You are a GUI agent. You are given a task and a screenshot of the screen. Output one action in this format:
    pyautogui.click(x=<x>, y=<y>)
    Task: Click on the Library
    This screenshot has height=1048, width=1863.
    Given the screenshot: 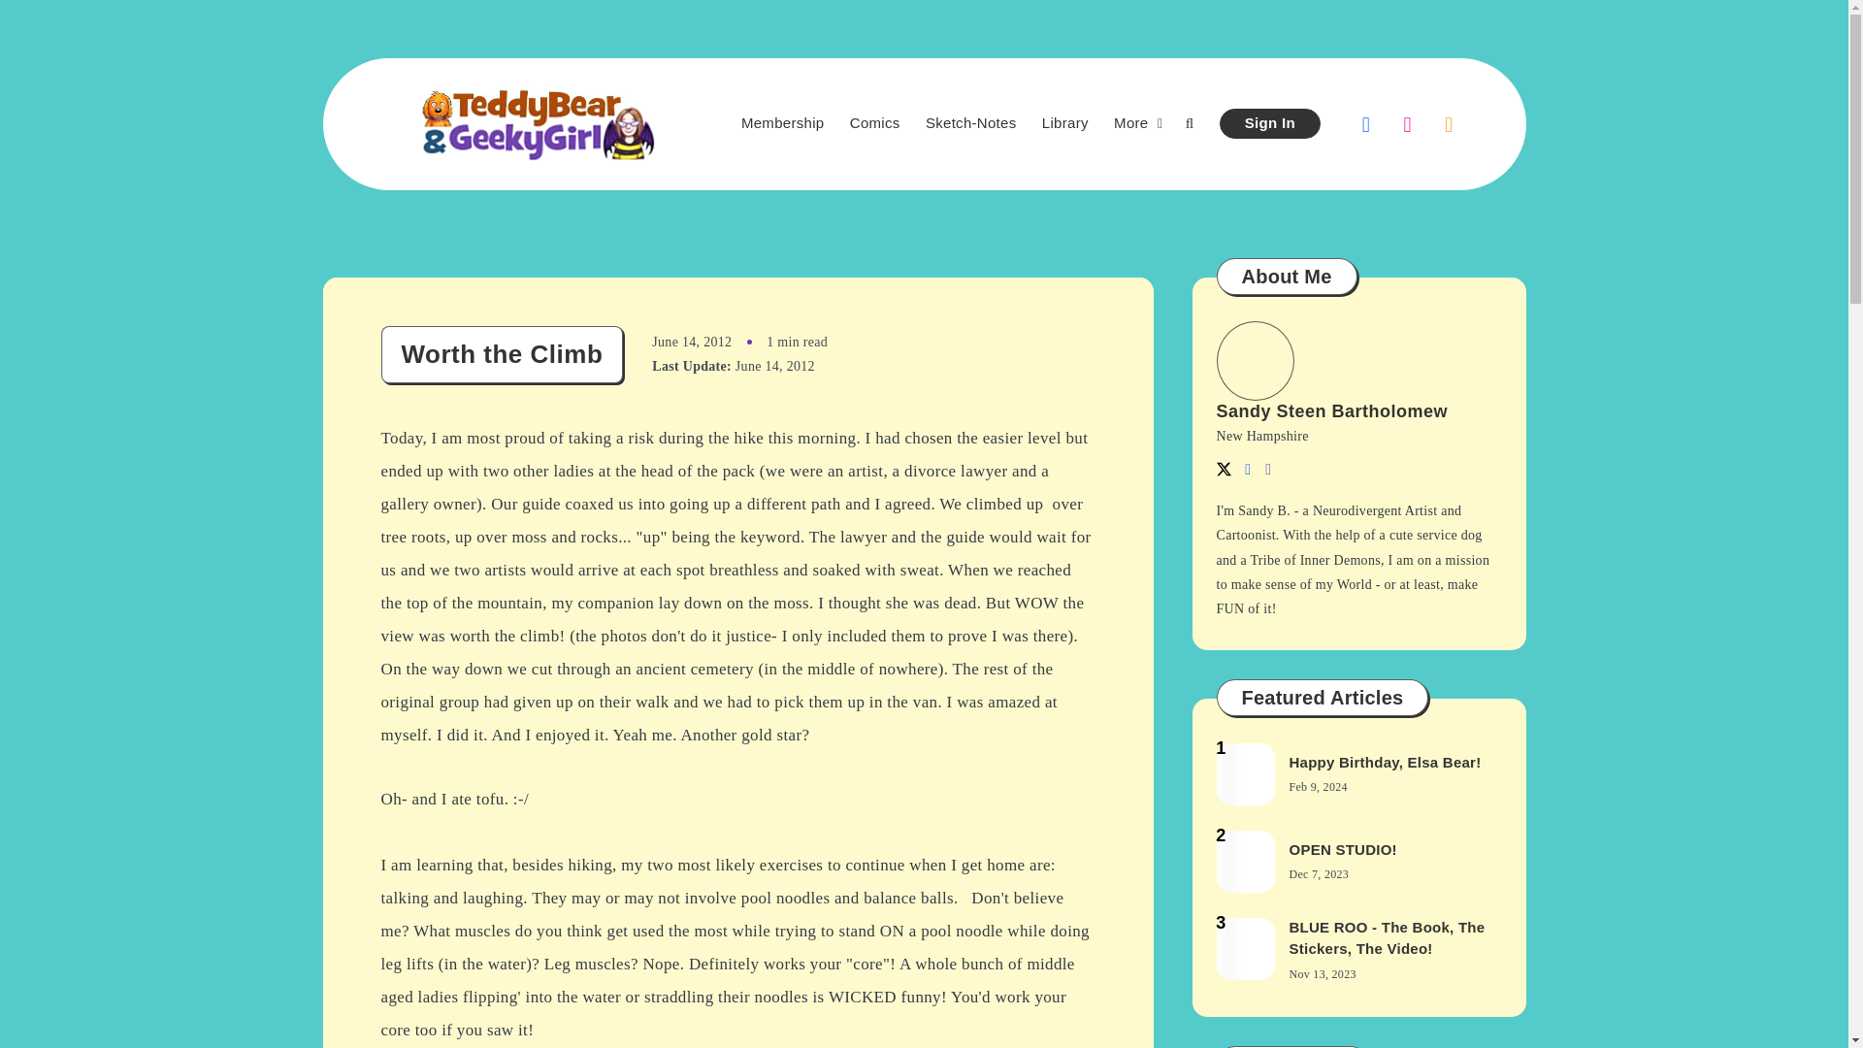 What is the action you would take?
    pyautogui.click(x=1064, y=123)
    